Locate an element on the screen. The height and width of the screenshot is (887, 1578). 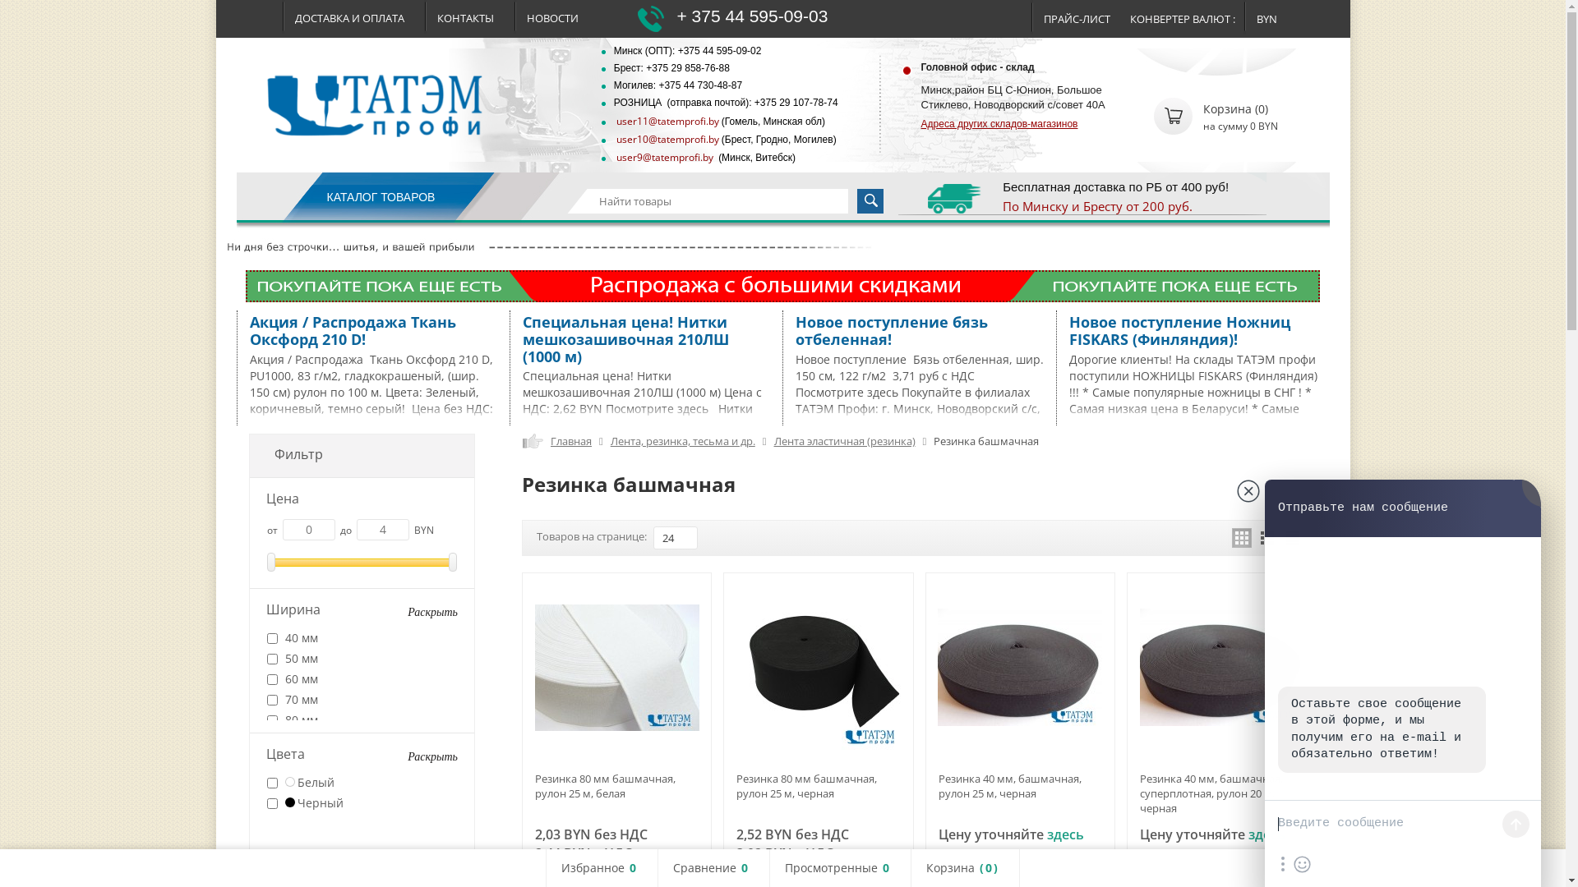
 user9@tatemprofi.by is located at coordinates (664, 158).